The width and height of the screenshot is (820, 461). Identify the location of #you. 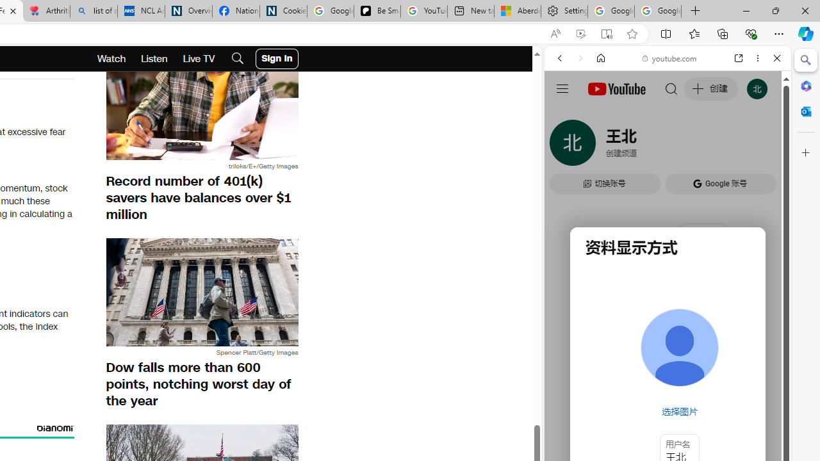
(668, 286).